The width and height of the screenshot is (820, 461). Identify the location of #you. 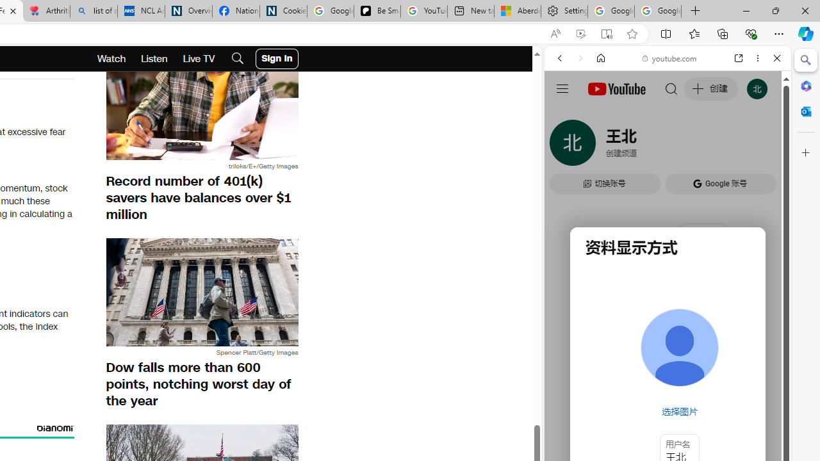
(668, 286).